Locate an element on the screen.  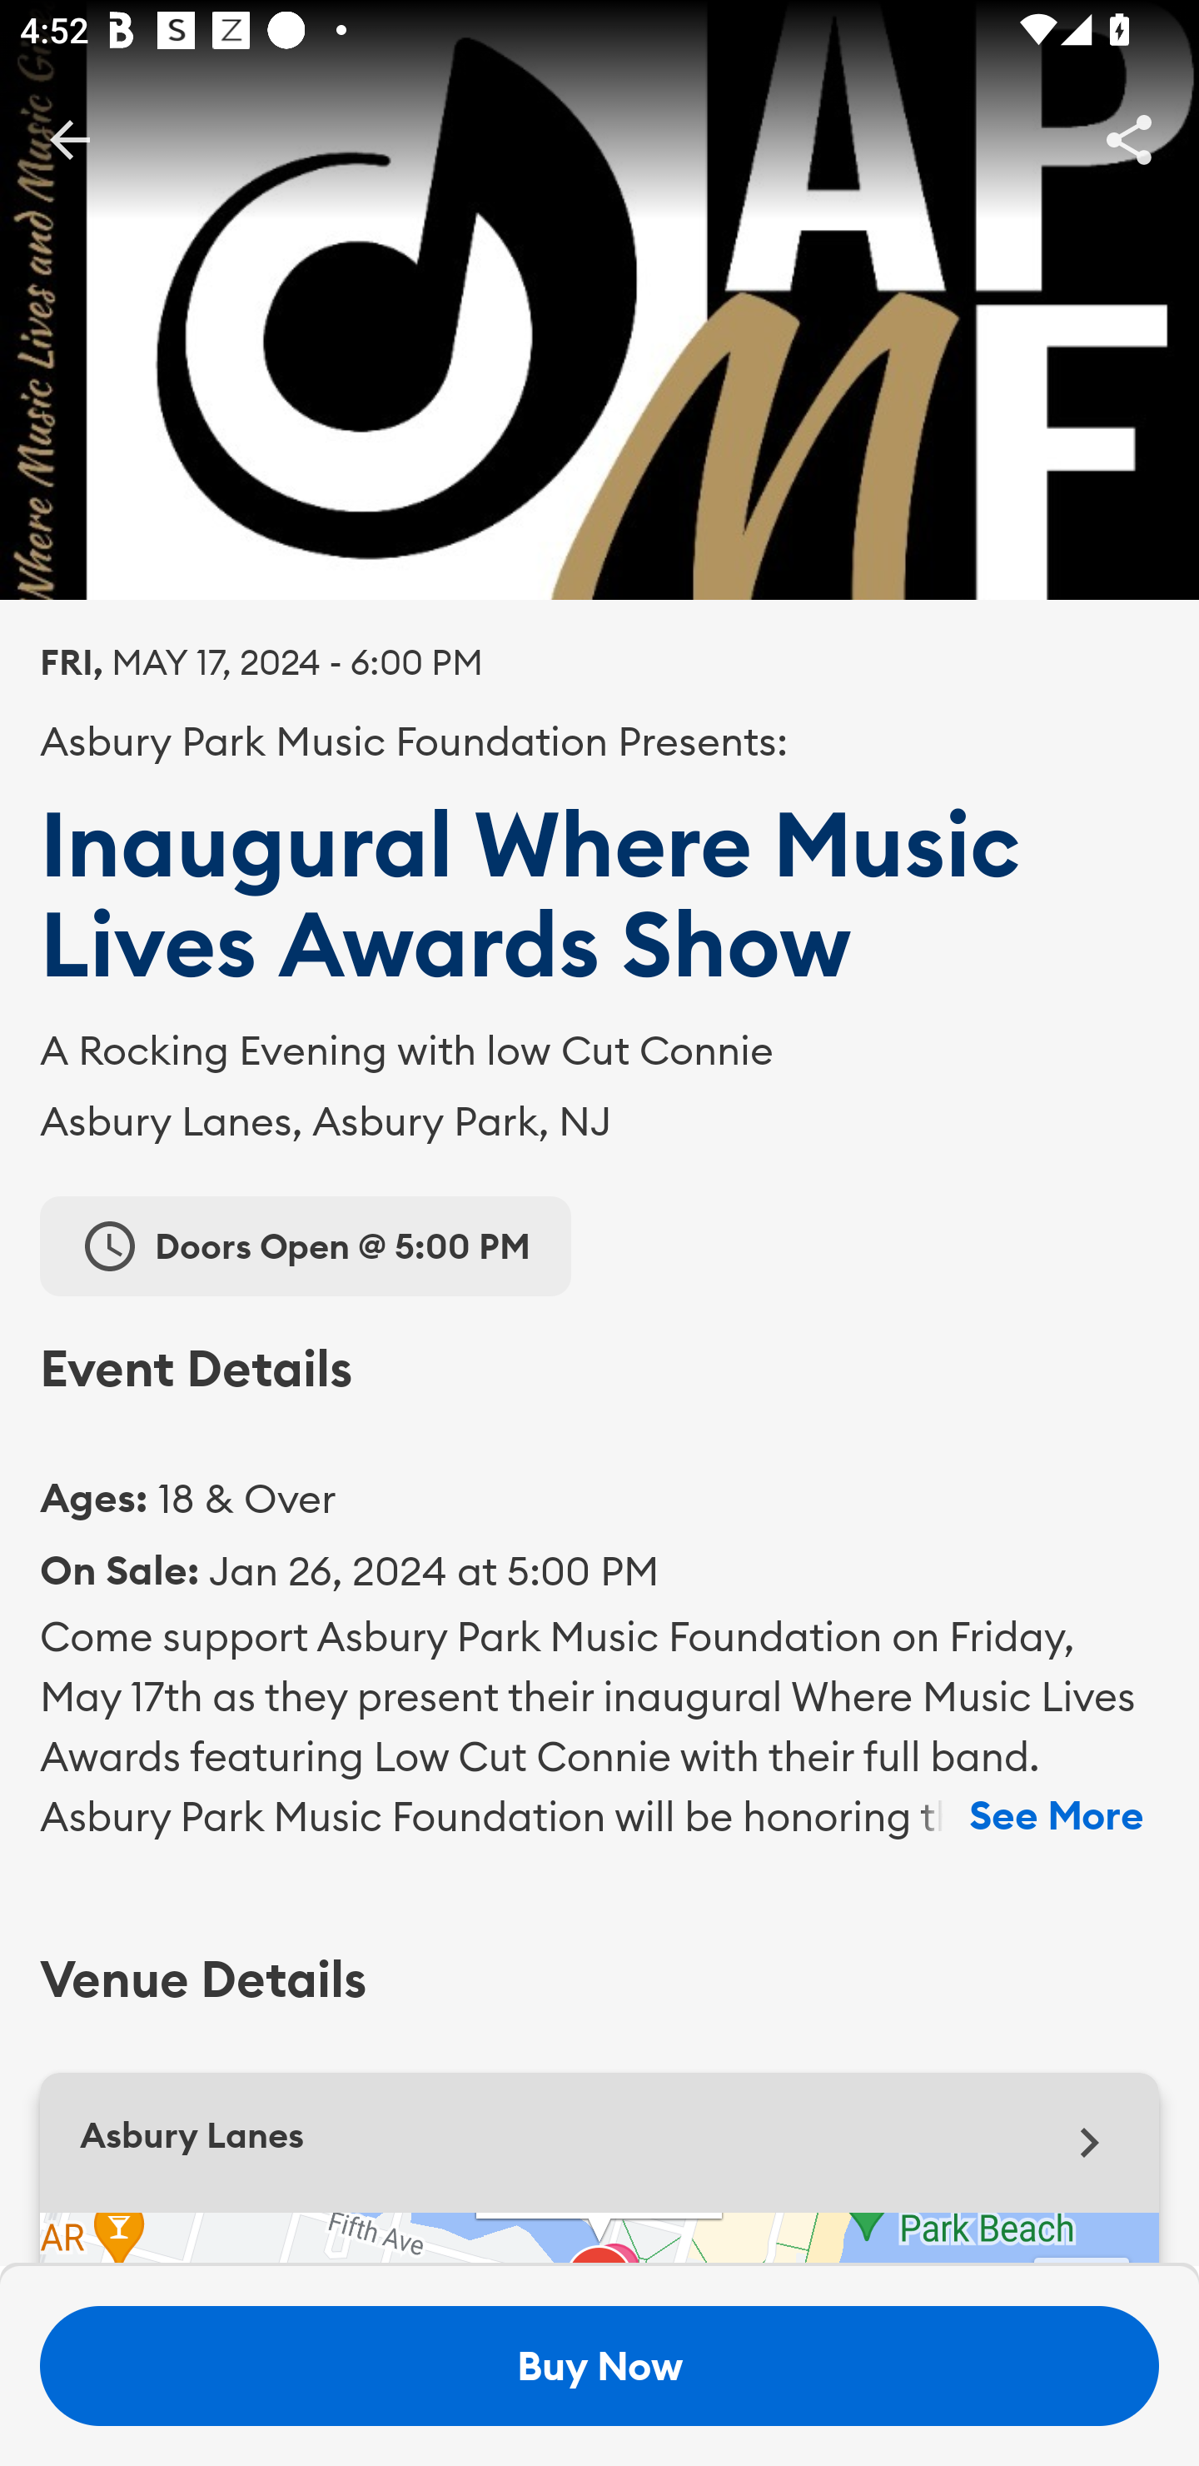
BackButton is located at coordinates (69, 138).